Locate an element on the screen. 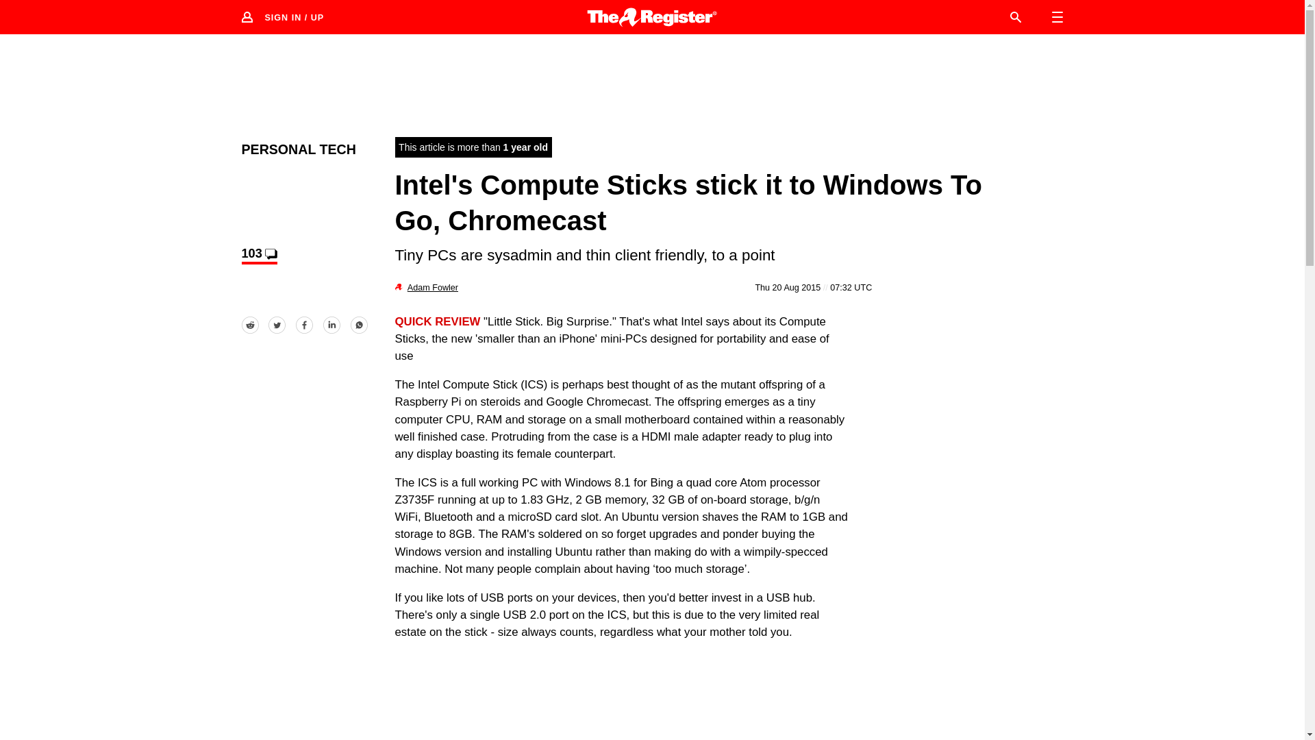  View comments on this article is located at coordinates (258, 255).